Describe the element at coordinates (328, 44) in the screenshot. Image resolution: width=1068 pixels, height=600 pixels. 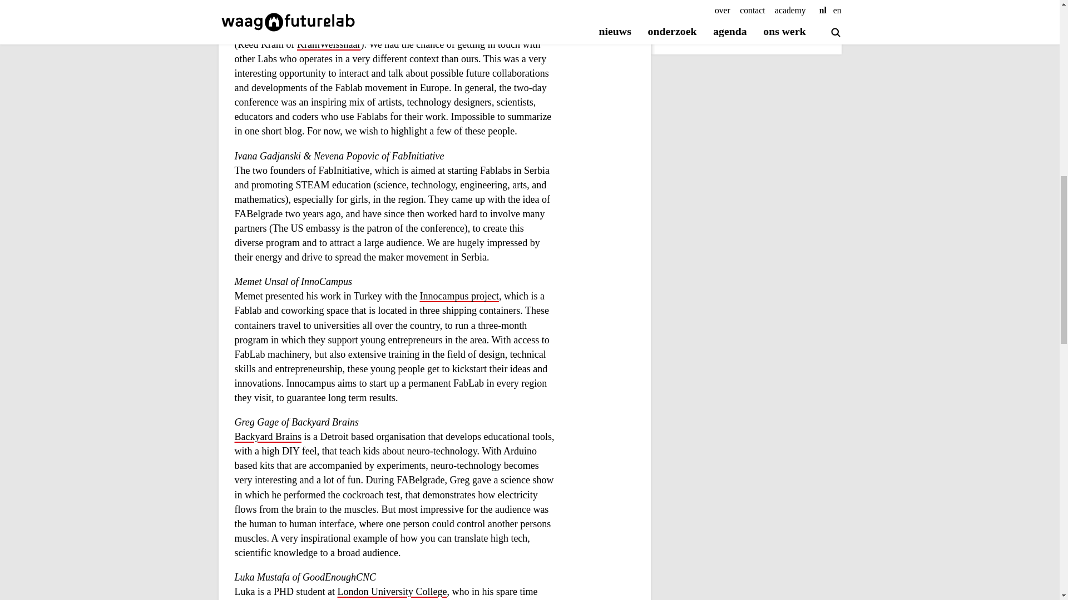
I see `KramWeisshaar` at that location.